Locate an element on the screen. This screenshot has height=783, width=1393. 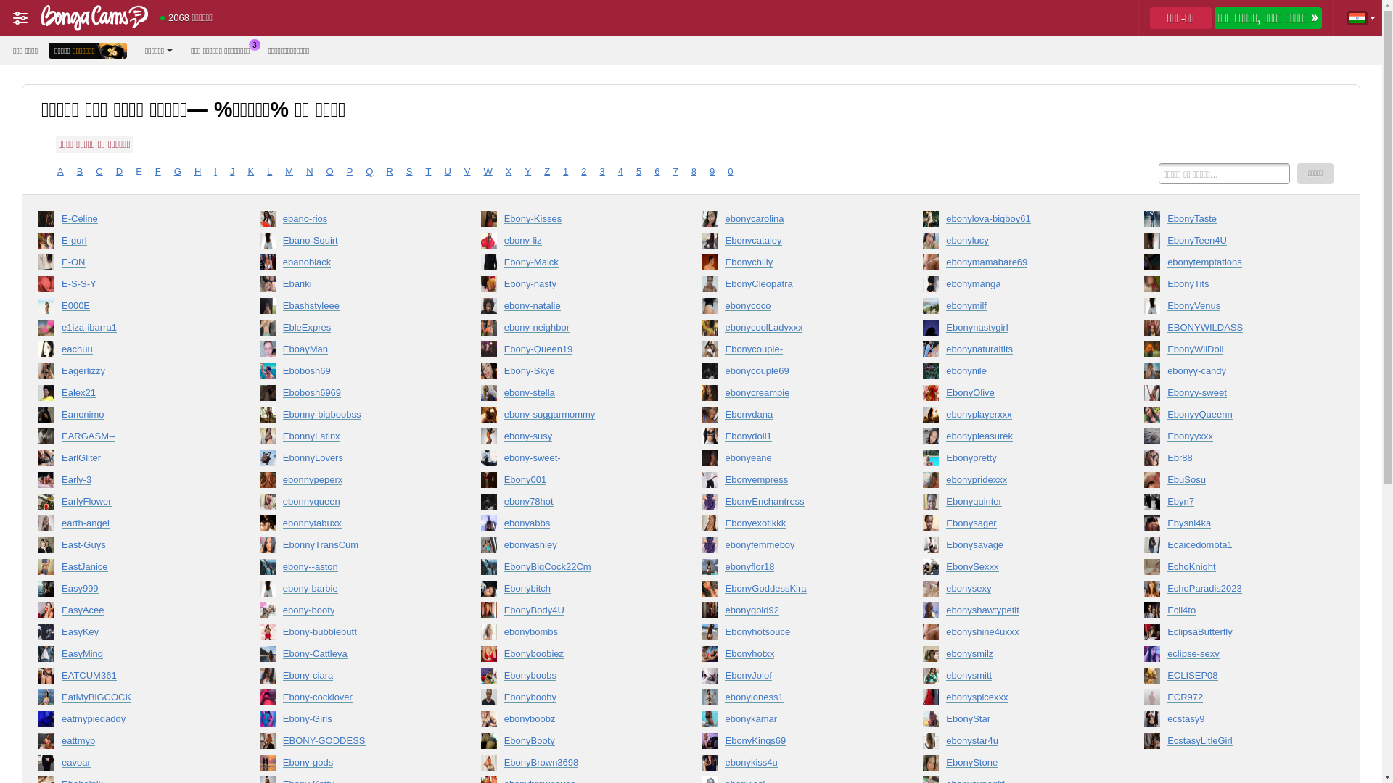
Ebony-gods is located at coordinates (350, 766).